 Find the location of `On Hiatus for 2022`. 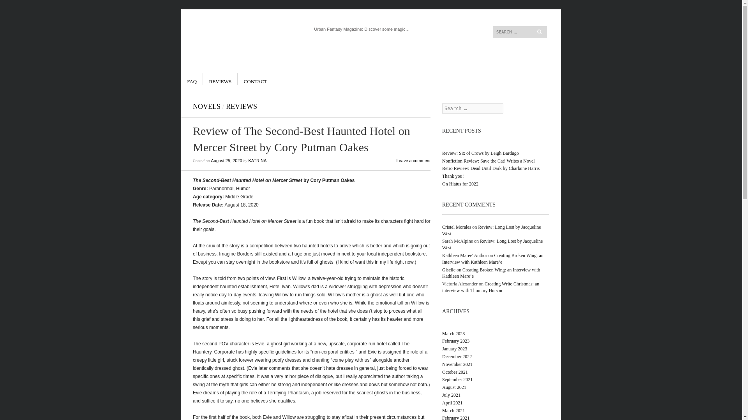

On Hiatus for 2022 is located at coordinates (460, 184).